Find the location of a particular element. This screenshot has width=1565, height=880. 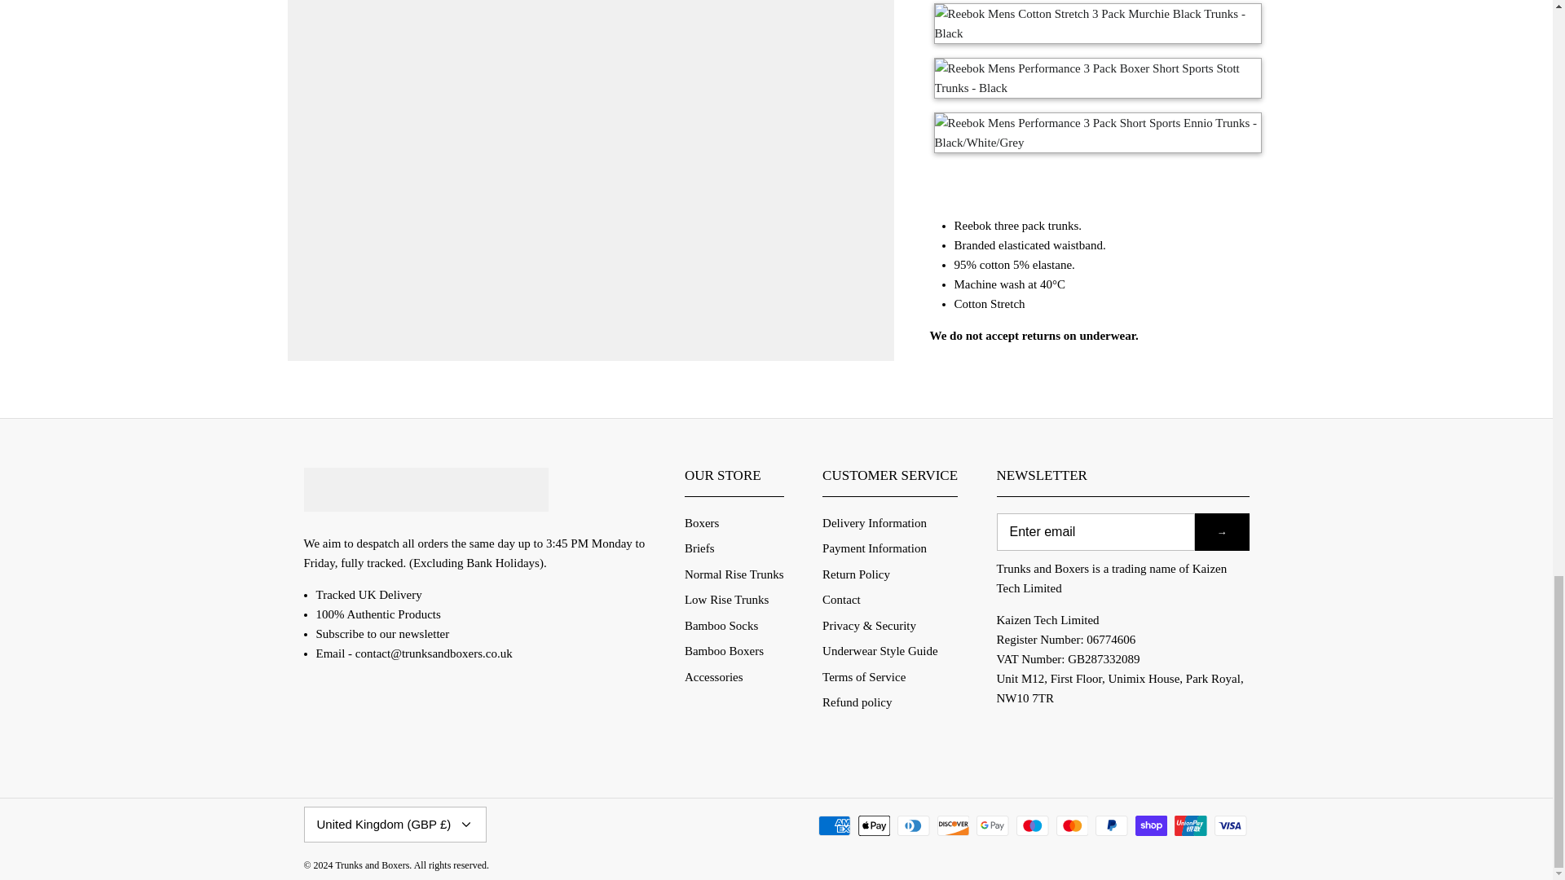

Shop Pay is located at coordinates (1151, 826).